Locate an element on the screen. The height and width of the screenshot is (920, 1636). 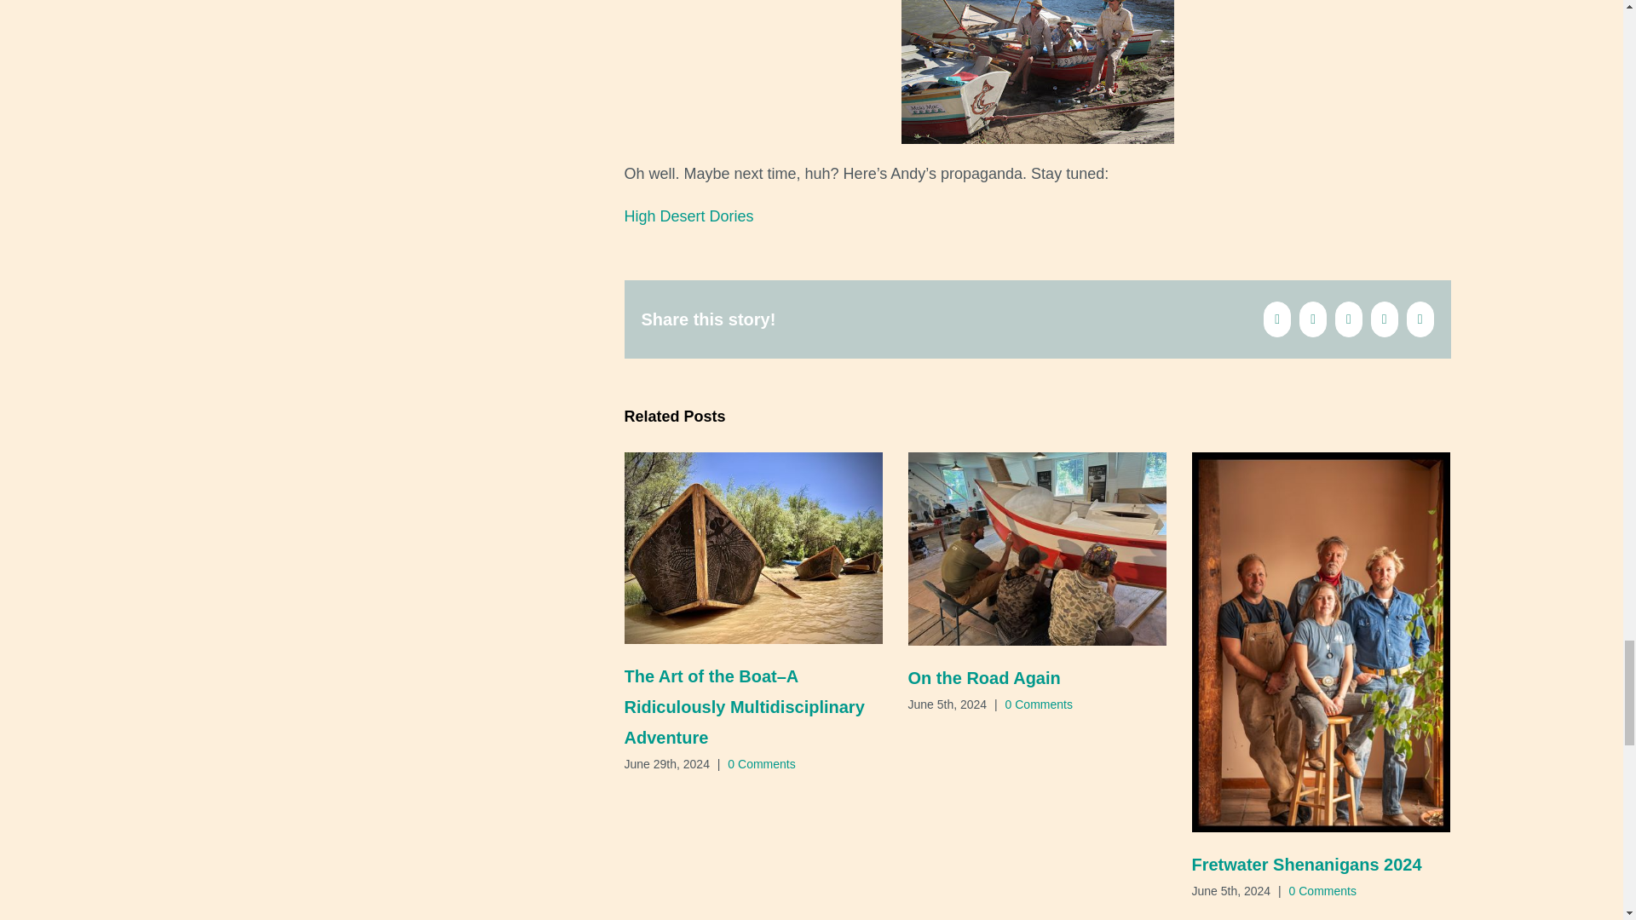
On the Road Again is located at coordinates (983, 678).